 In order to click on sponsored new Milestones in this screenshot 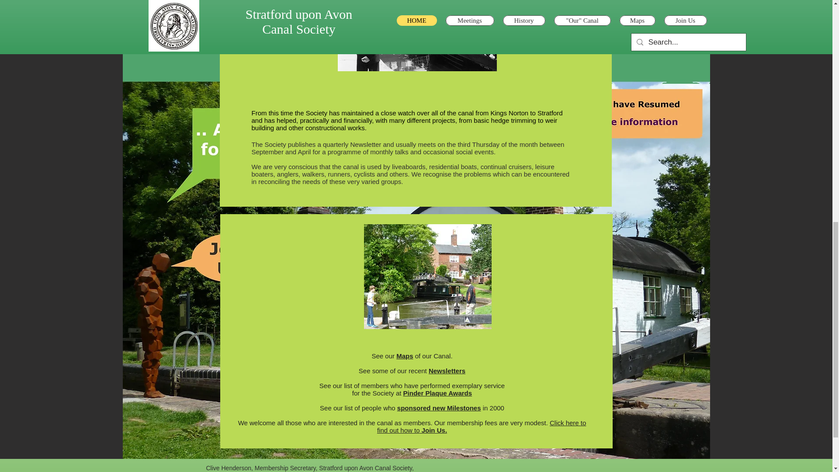, I will do `click(439, 407)`.